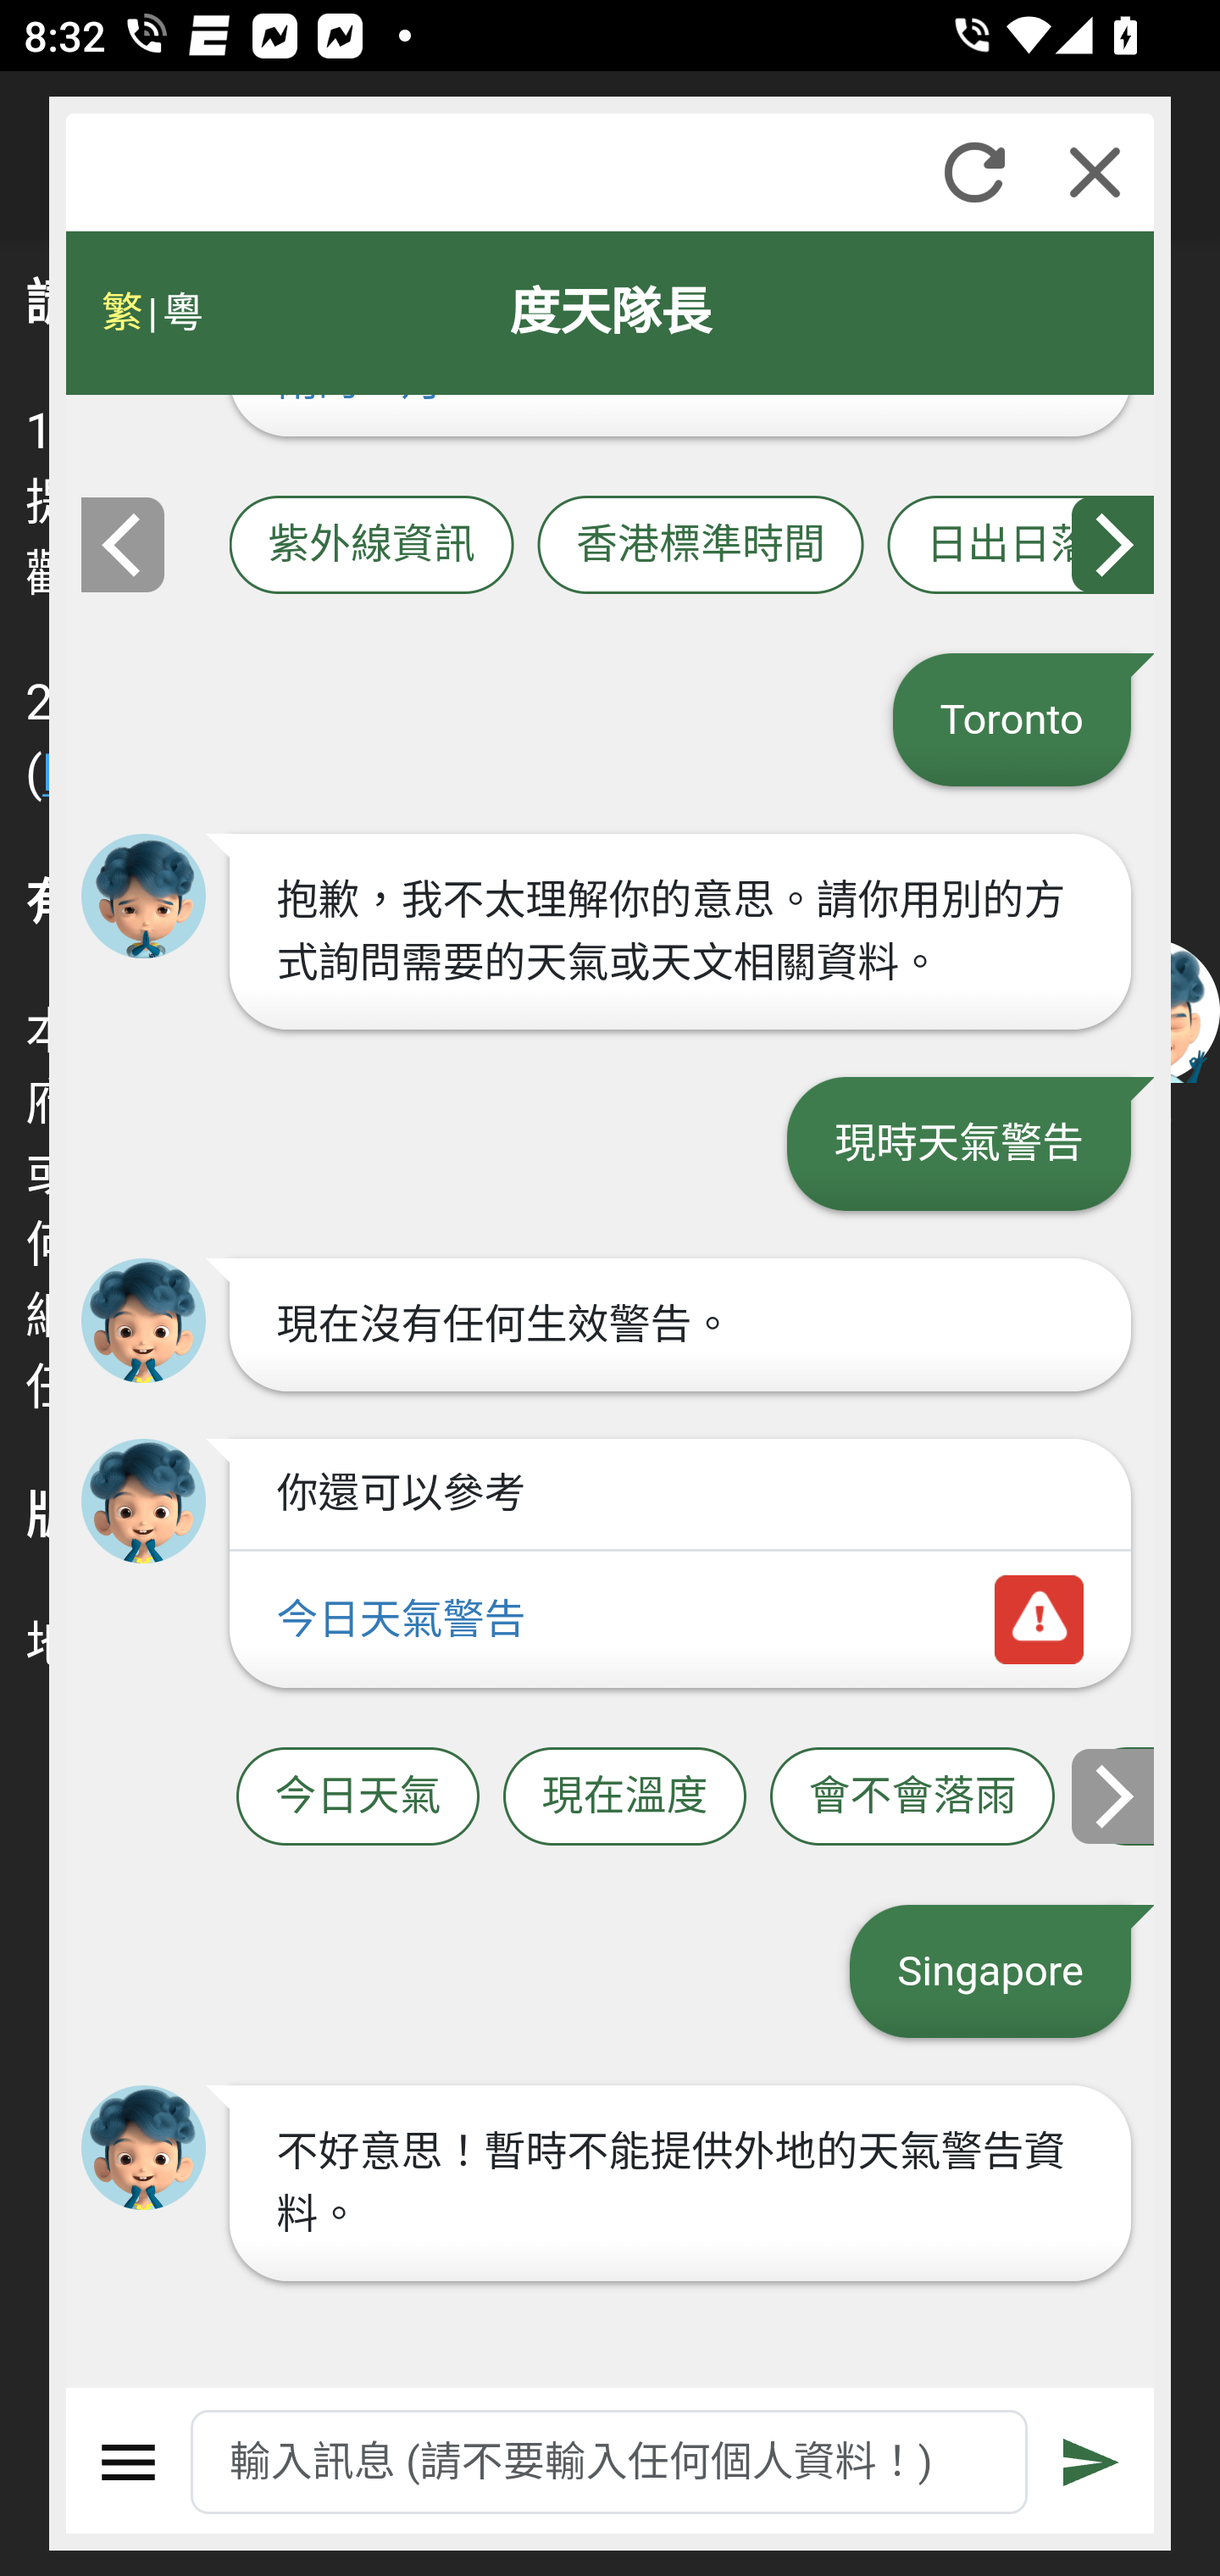 The image size is (1220, 2576). What do you see at coordinates (679, 1620) in the screenshot?
I see `今日天氣警告` at bounding box center [679, 1620].